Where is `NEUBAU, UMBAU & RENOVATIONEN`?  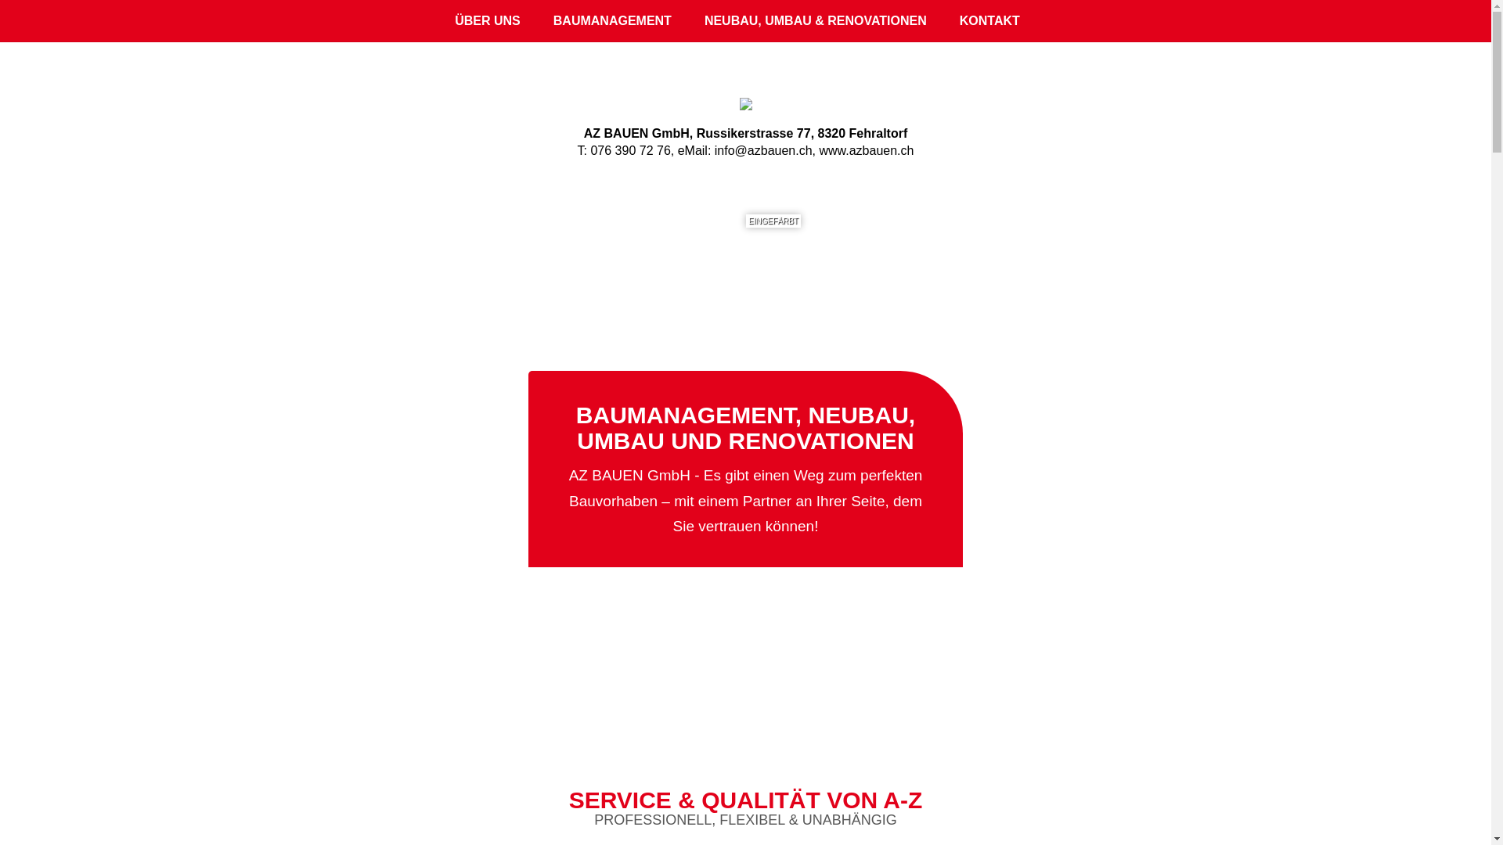
NEUBAU, UMBAU & RENOVATIONEN is located at coordinates (816, 20).